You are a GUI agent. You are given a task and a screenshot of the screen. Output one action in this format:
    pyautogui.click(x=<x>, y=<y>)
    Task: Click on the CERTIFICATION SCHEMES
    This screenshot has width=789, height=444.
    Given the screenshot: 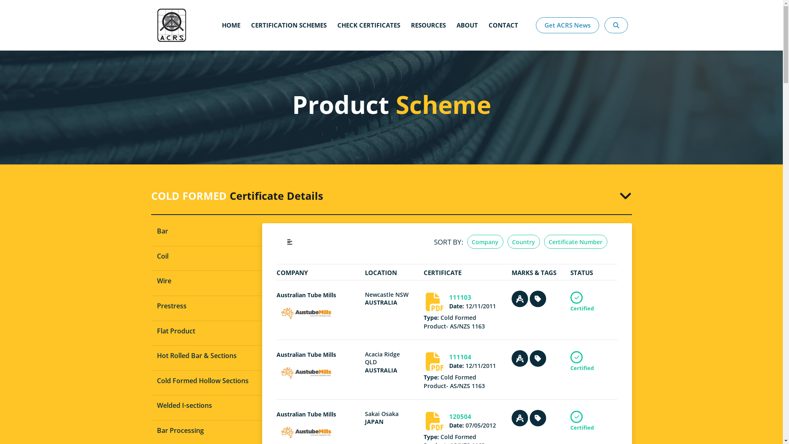 What is the action you would take?
    pyautogui.click(x=289, y=25)
    